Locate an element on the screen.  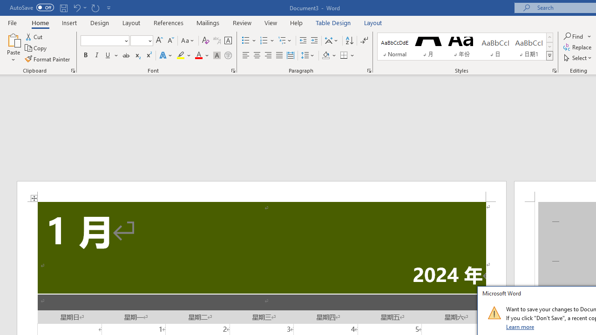
Save is located at coordinates (63, 7).